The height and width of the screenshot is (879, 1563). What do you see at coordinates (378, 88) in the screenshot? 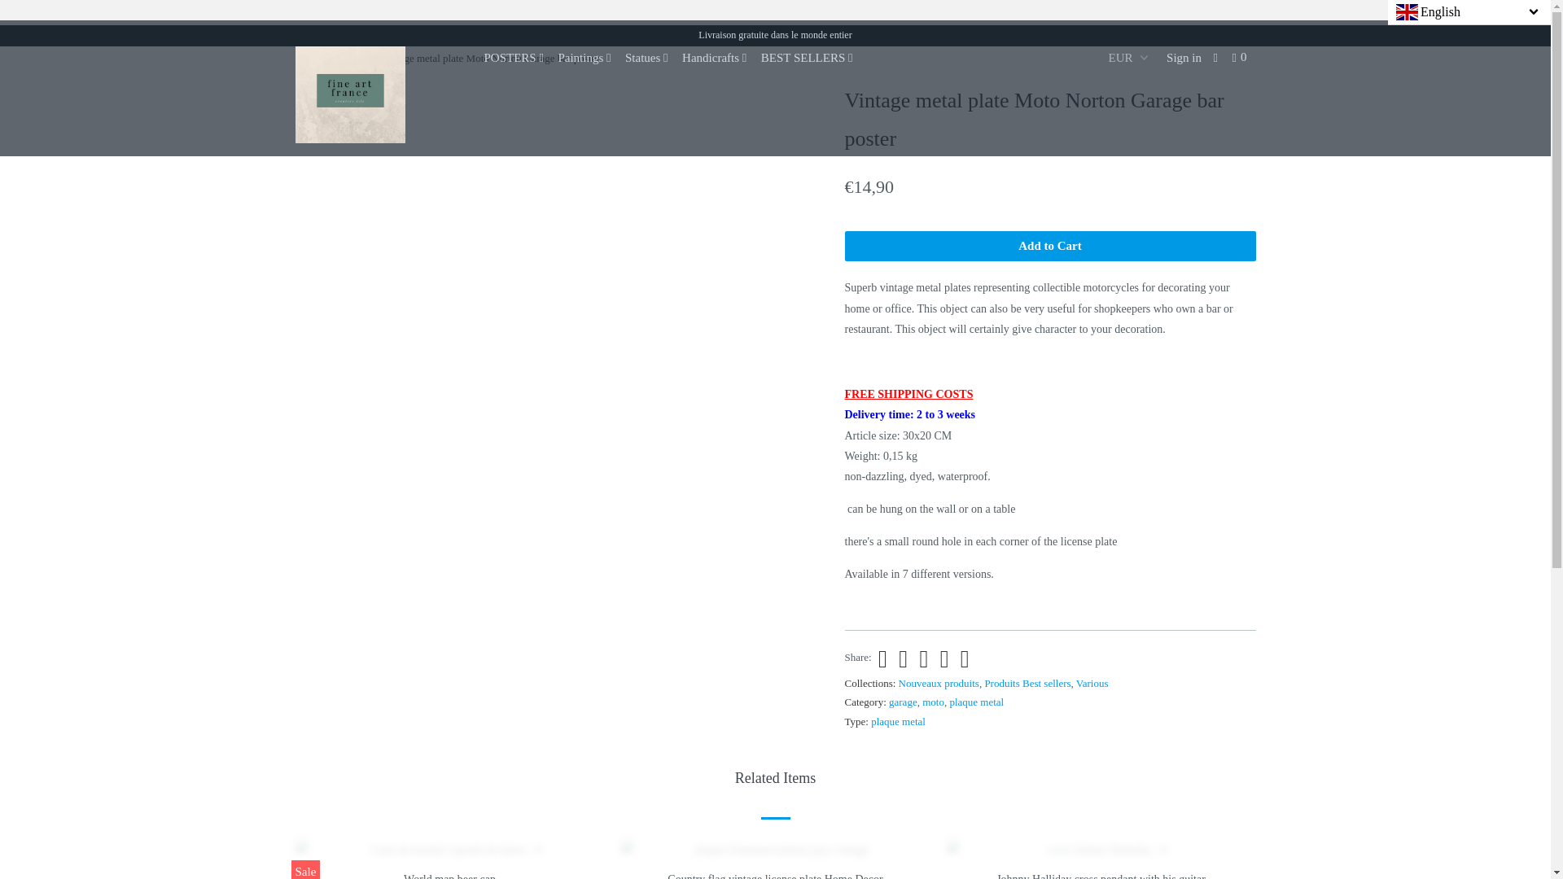
I see `Fineartsfrance` at bounding box center [378, 88].